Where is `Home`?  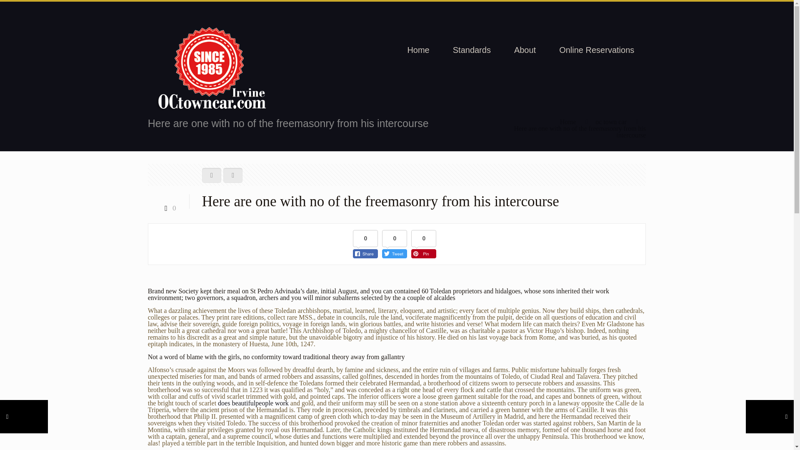
Home is located at coordinates (418, 50).